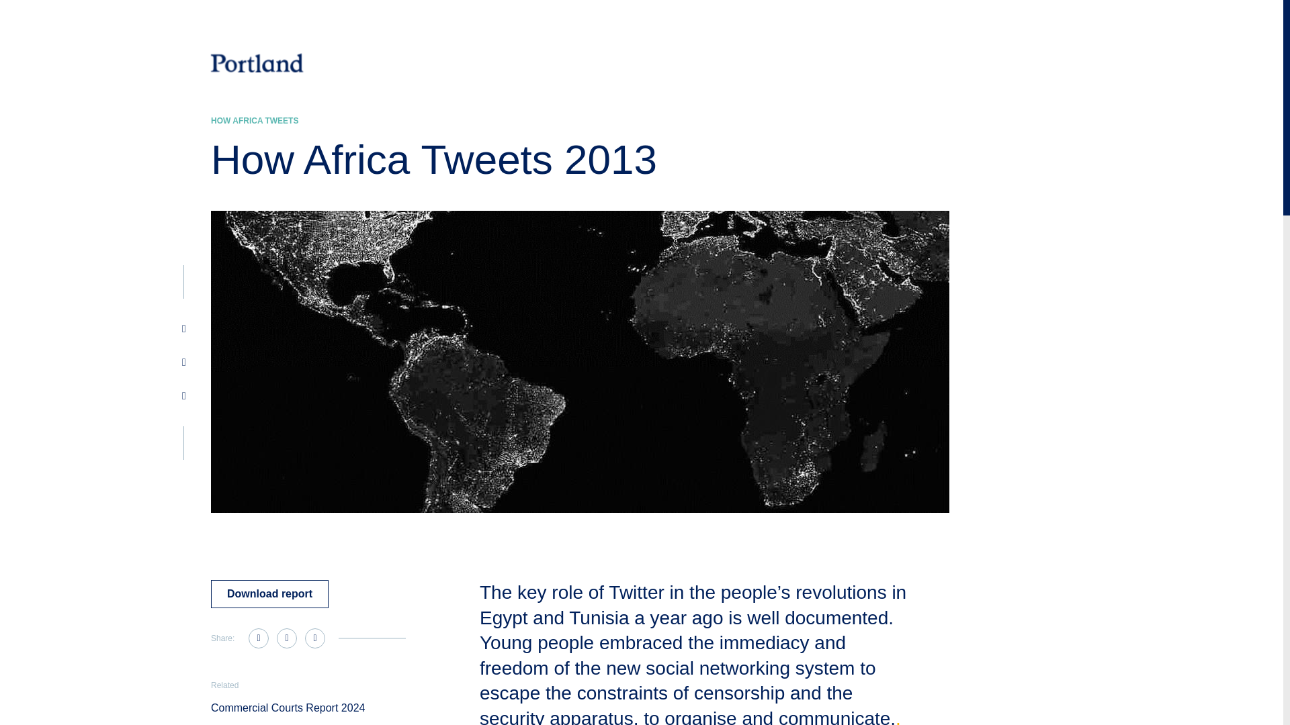  Describe the element at coordinates (258, 638) in the screenshot. I see `Share at Facebook` at that location.